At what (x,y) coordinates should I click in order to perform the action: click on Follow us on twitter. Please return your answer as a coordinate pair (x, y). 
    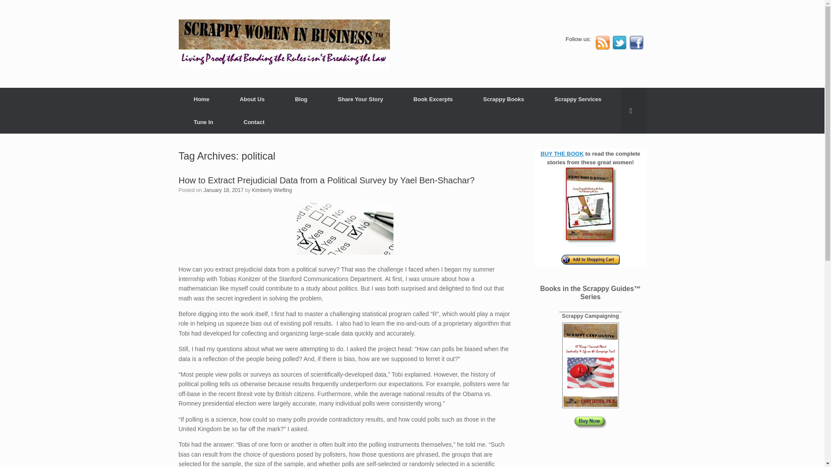
    Looking at the image, I should click on (619, 48).